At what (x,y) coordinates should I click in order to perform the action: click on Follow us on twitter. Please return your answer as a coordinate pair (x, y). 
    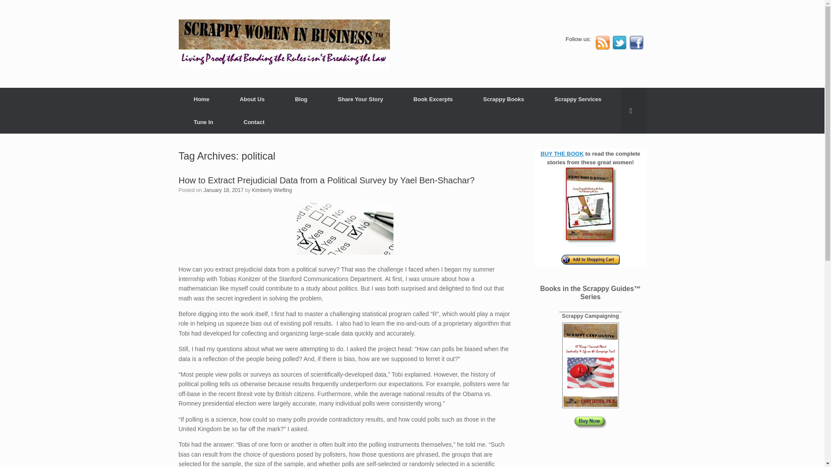
    Looking at the image, I should click on (619, 48).